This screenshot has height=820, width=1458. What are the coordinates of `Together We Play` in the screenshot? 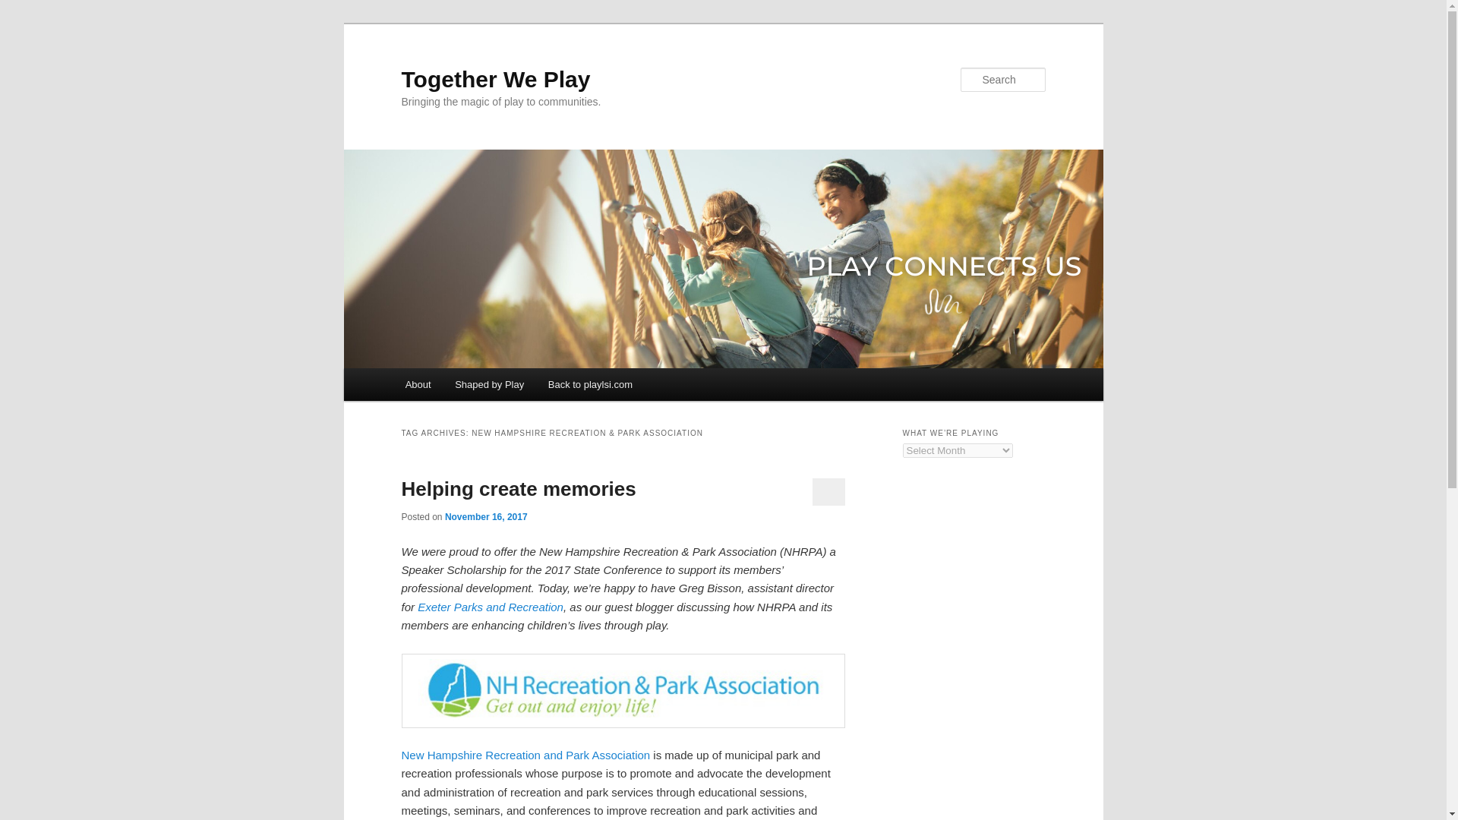 It's located at (495, 79).